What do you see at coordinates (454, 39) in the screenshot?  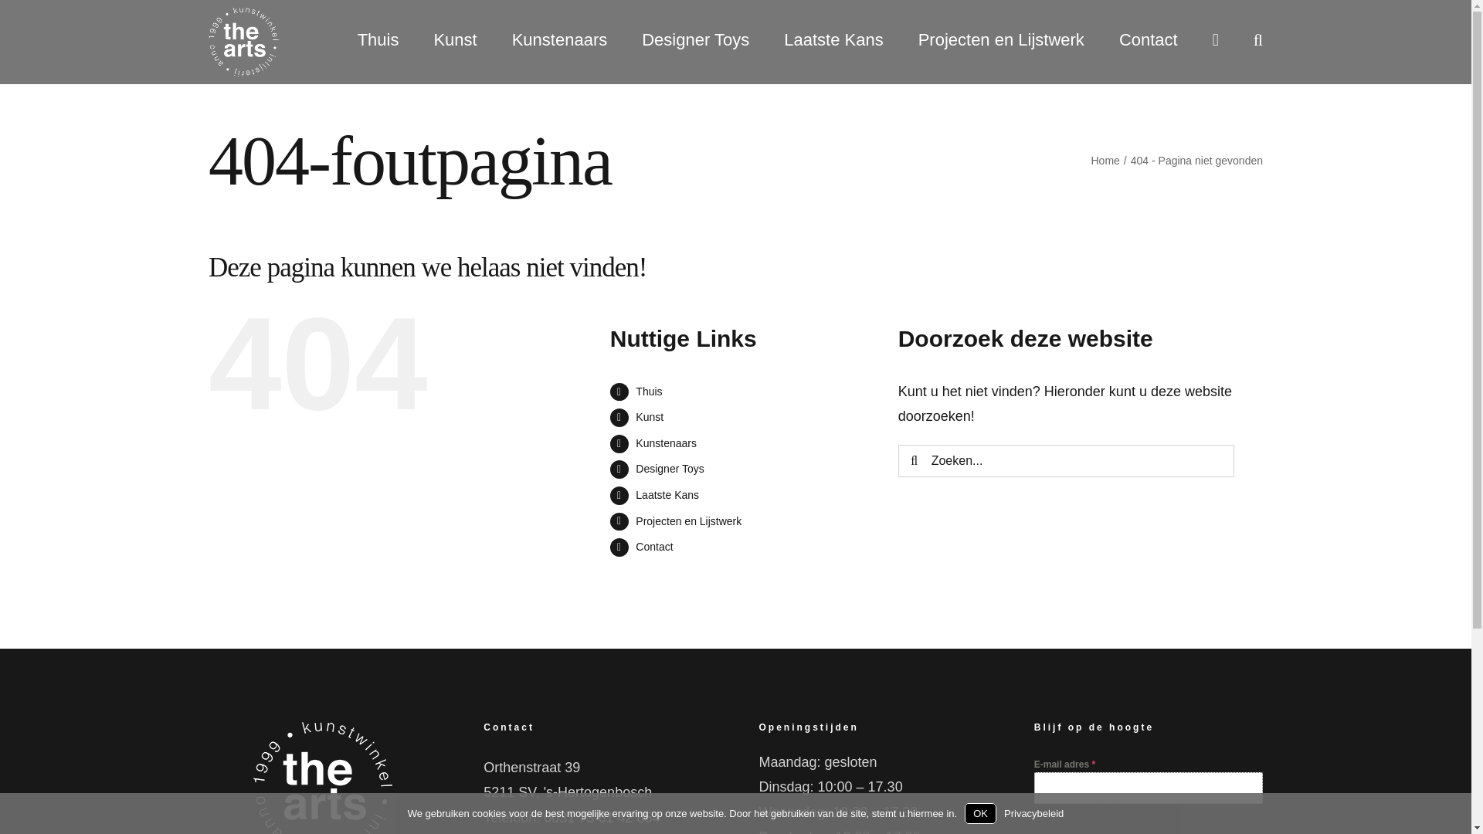 I see `Kunst` at bounding box center [454, 39].